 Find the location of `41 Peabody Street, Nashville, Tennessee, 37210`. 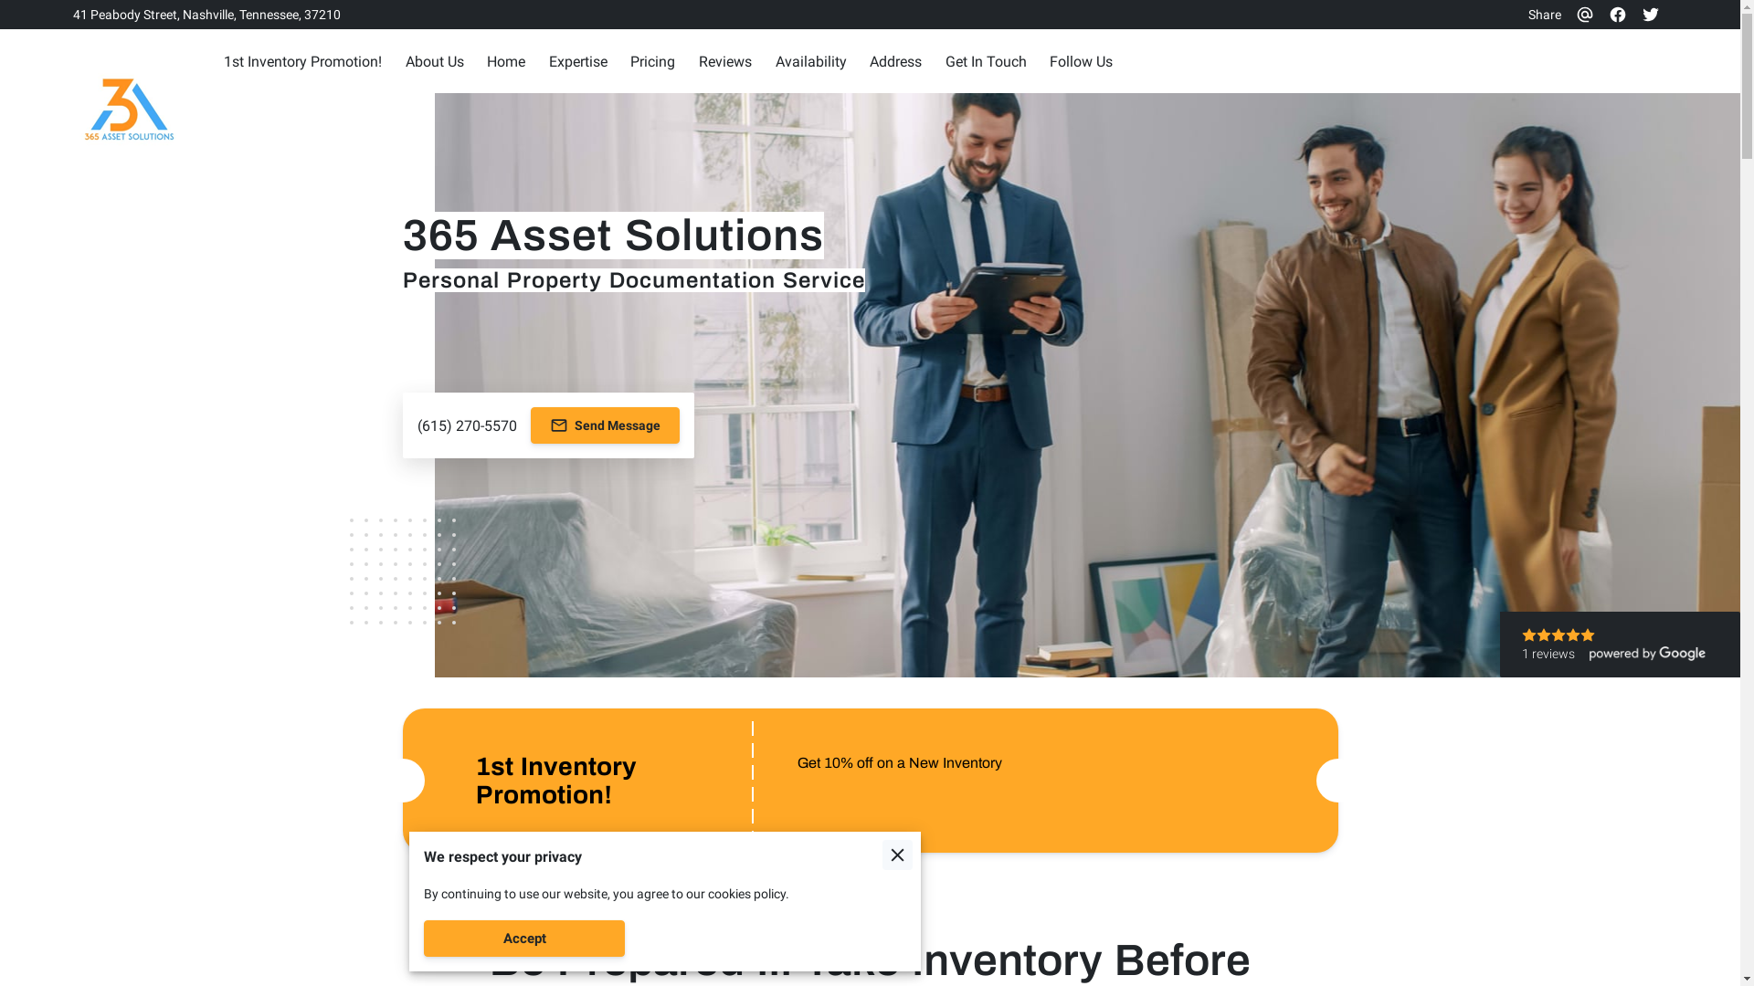

41 Peabody Street, Nashville, Tennessee, 37210 is located at coordinates (206, 15).